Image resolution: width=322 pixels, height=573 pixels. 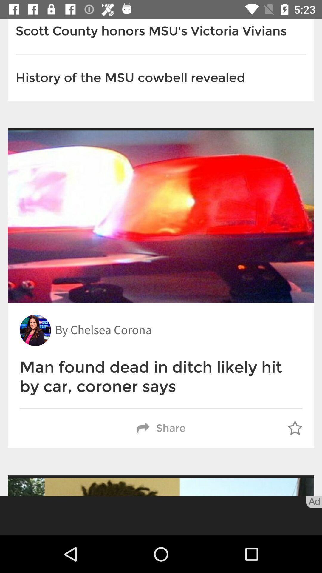 I want to click on swipe until the by chelsea corona icon, so click(x=103, y=330).